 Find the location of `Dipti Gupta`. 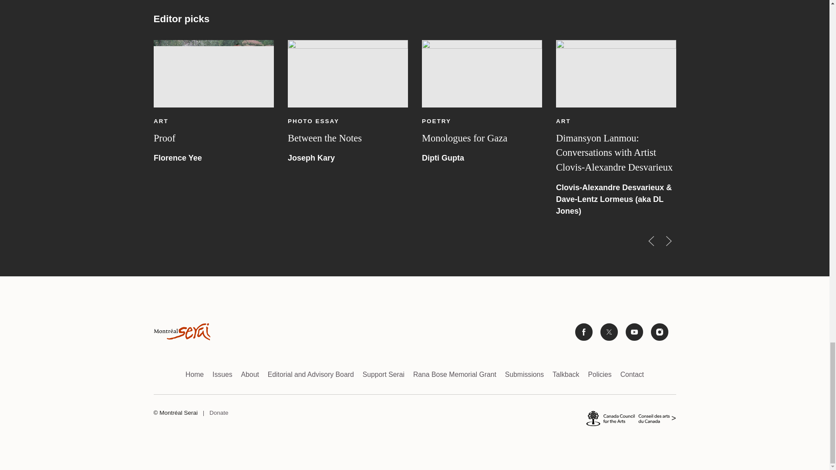

Dipti Gupta is located at coordinates (442, 158).